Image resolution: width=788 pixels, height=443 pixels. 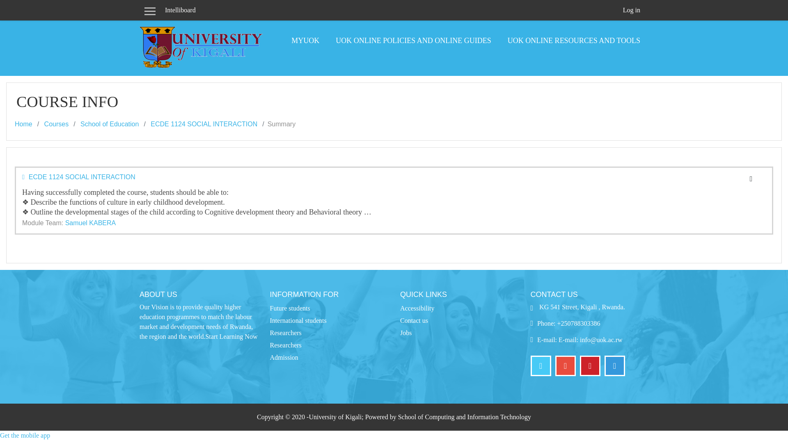 I want to click on Jobs, so click(x=405, y=333).